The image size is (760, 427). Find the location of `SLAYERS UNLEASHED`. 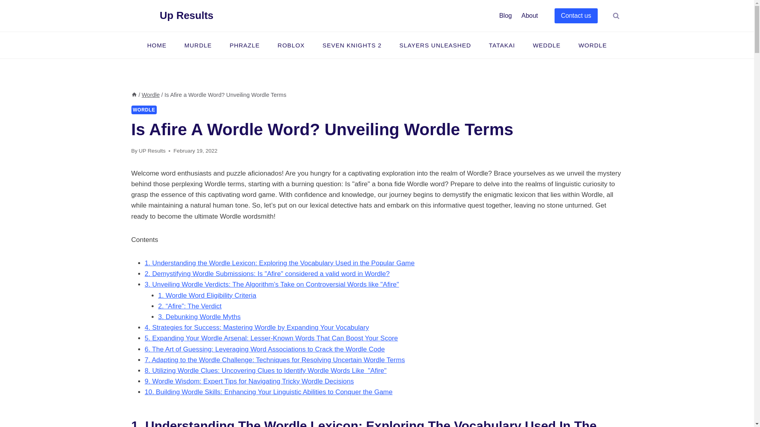

SLAYERS UNLEASHED is located at coordinates (435, 45).